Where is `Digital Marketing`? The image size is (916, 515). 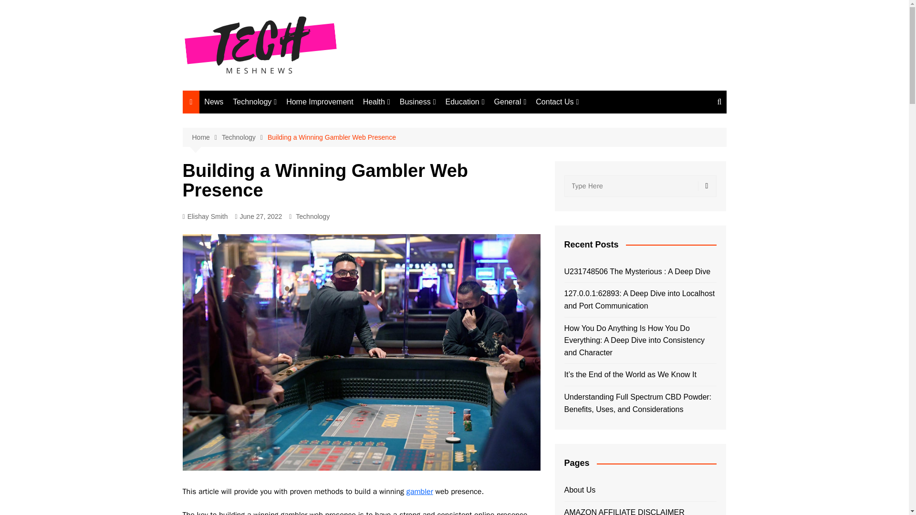 Digital Marketing is located at coordinates (281, 184).